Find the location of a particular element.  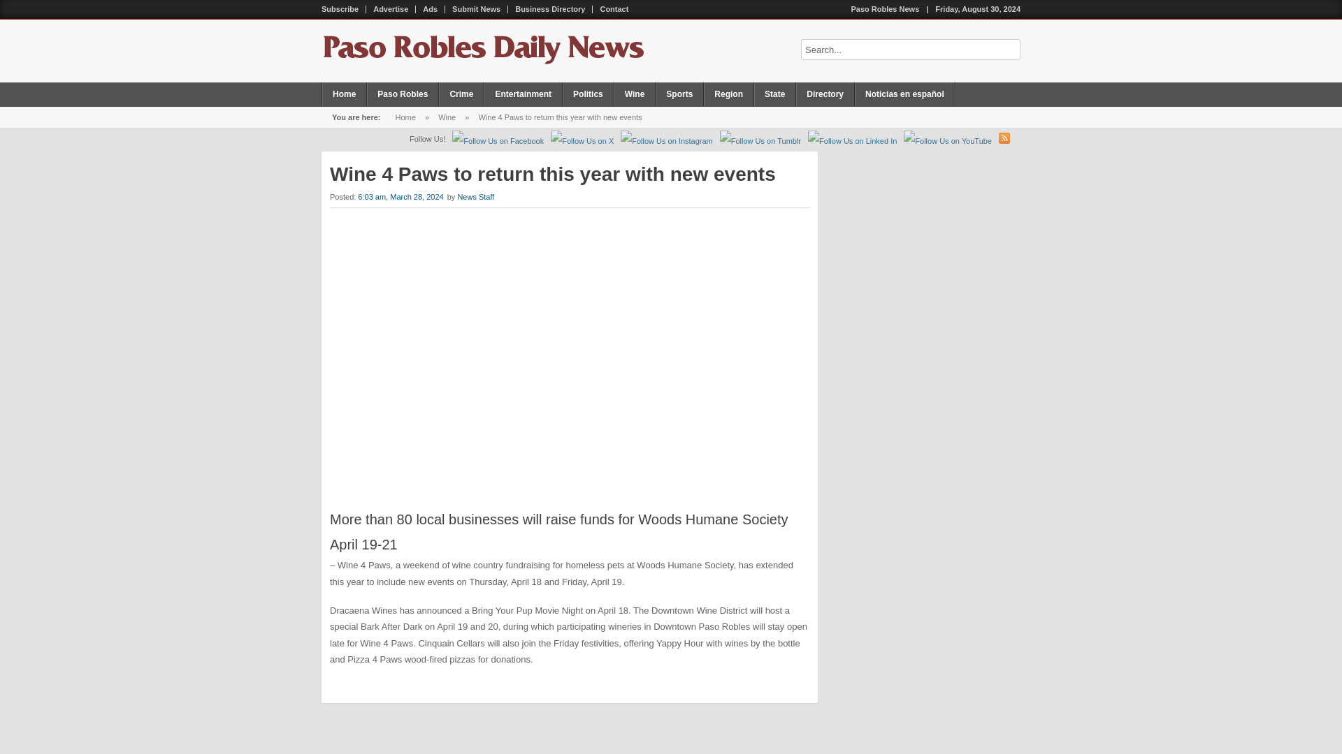

Follow Us on Tumblr is located at coordinates (760, 141).